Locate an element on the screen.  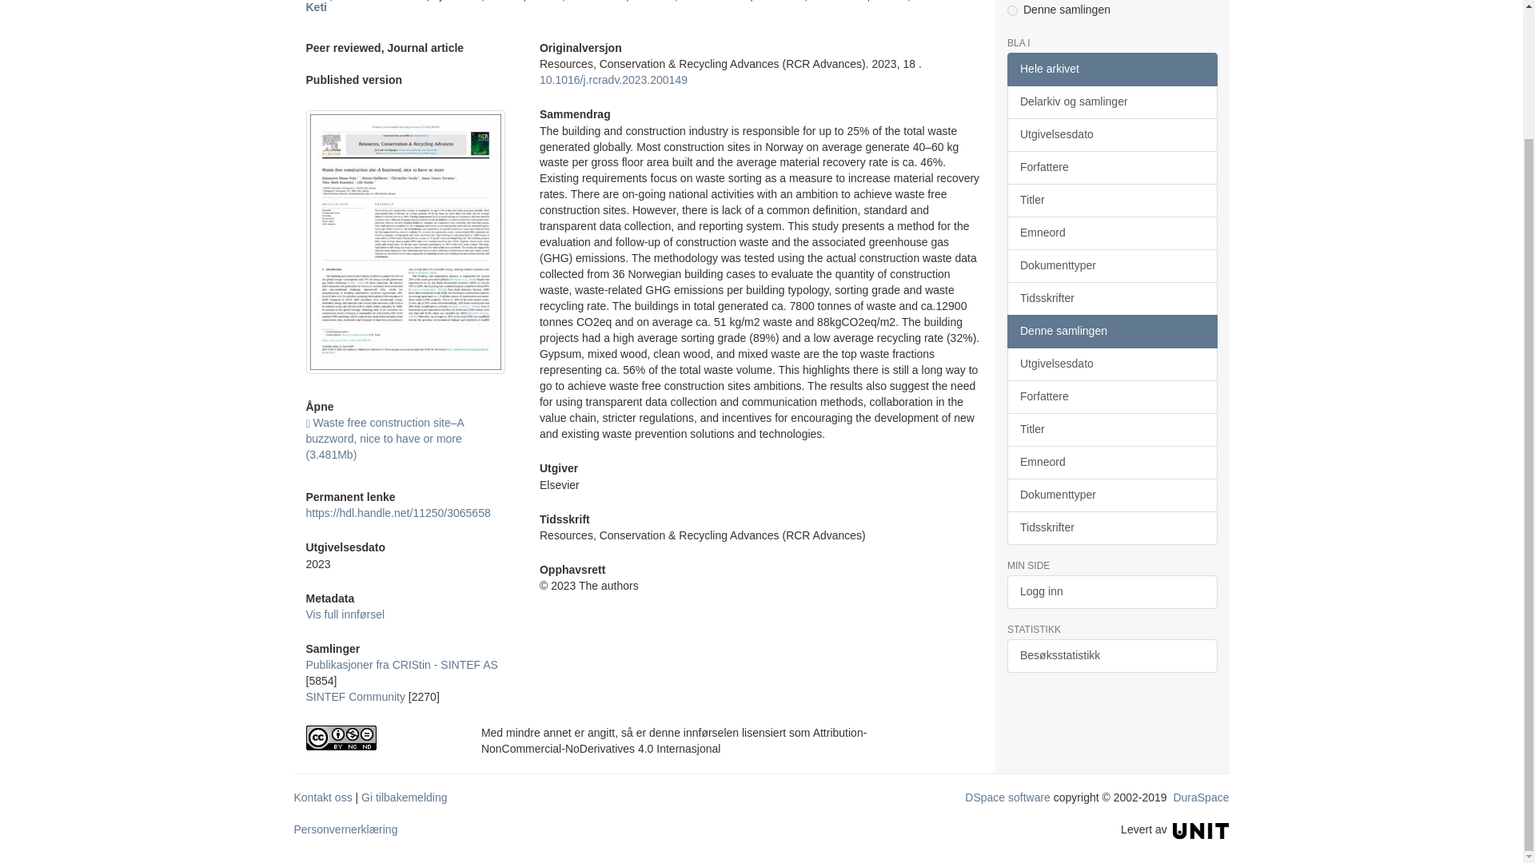
Publikasjoner fra CRIStin - SINTEF AS is located at coordinates (401, 665).